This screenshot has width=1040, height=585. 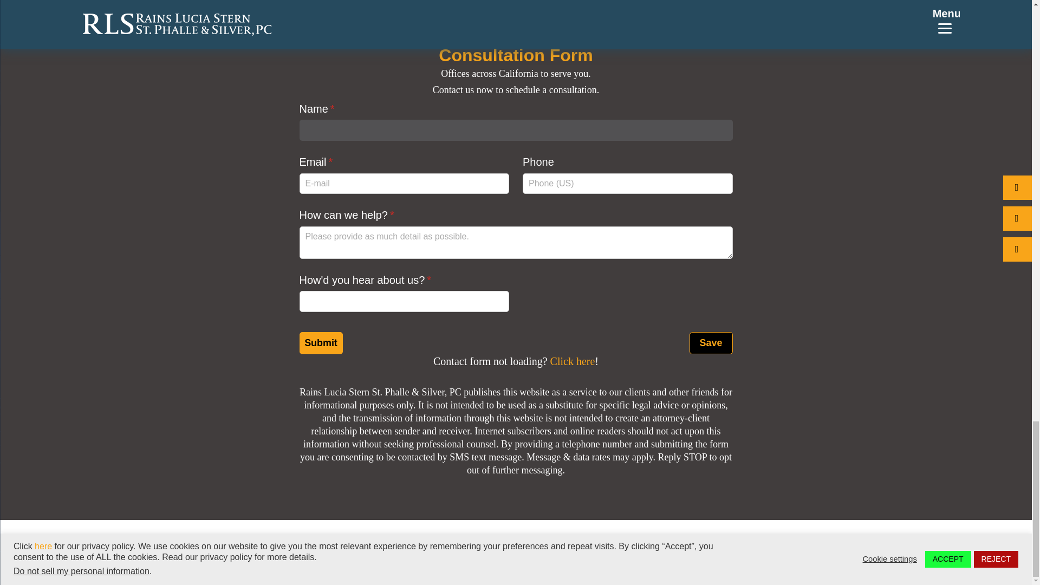 What do you see at coordinates (516, 361) in the screenshot?
I see `Contact form not loading? Click here!` at bounding box center [516, 361].